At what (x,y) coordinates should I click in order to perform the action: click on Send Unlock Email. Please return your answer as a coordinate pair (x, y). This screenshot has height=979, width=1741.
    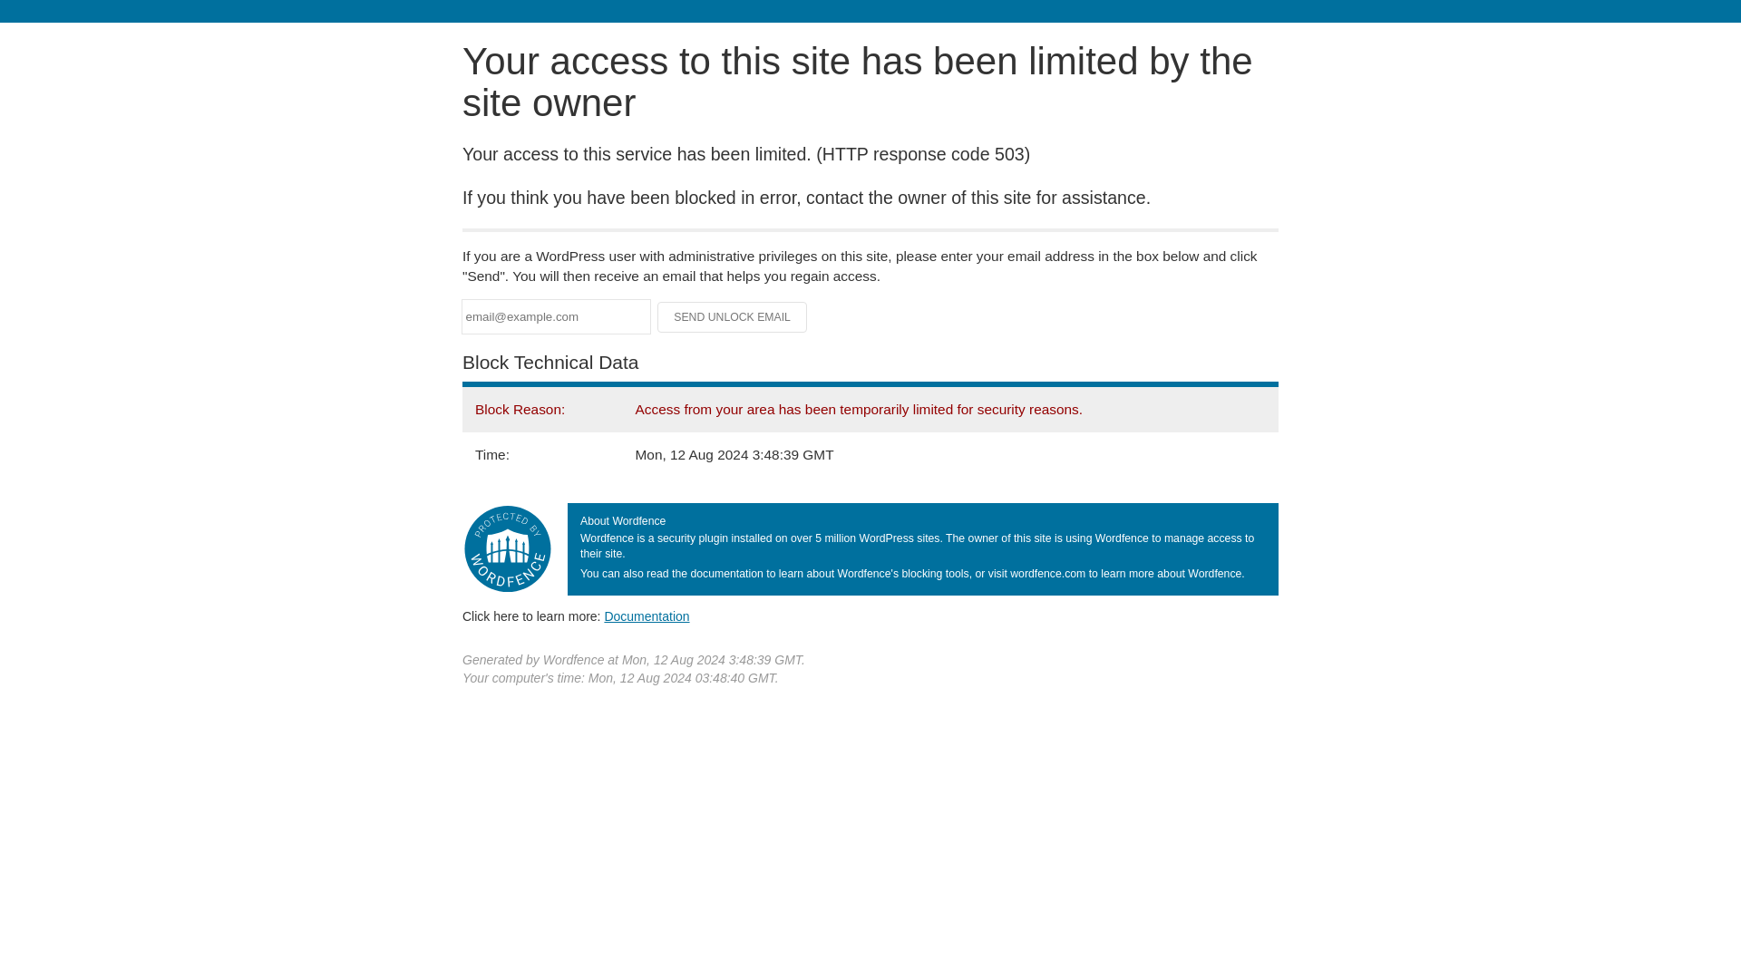
    Looking at the image, I should click on (733, 317).